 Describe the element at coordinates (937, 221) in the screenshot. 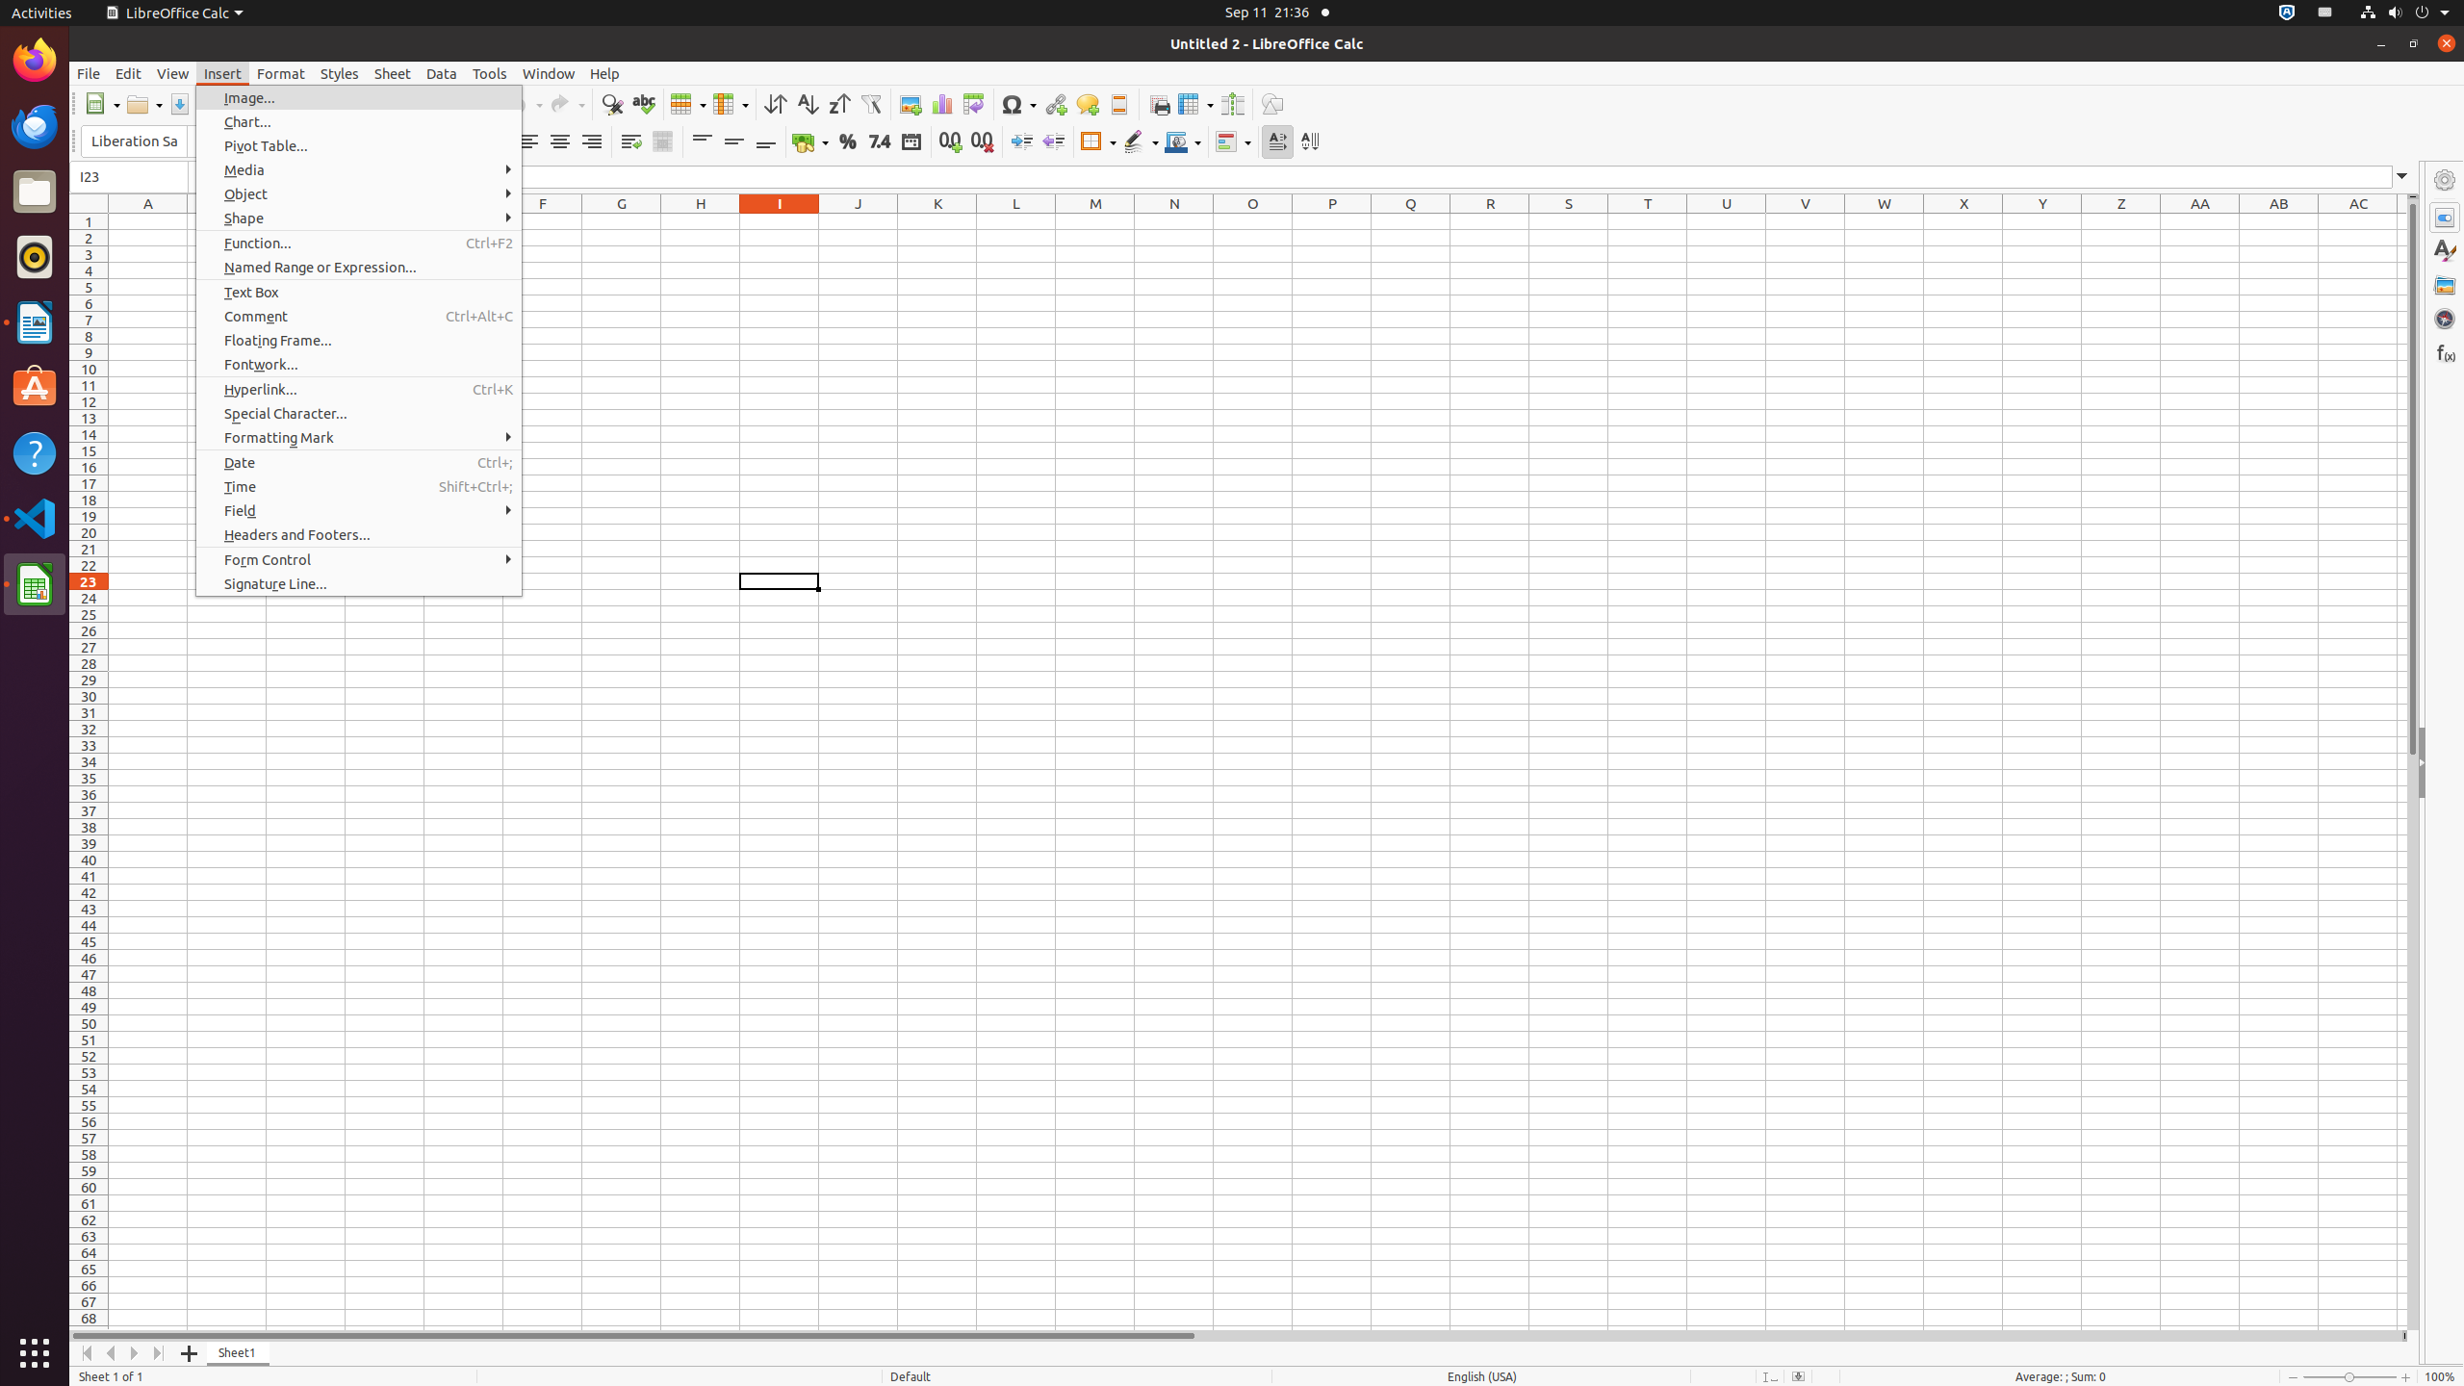

I see `K1` at that location.